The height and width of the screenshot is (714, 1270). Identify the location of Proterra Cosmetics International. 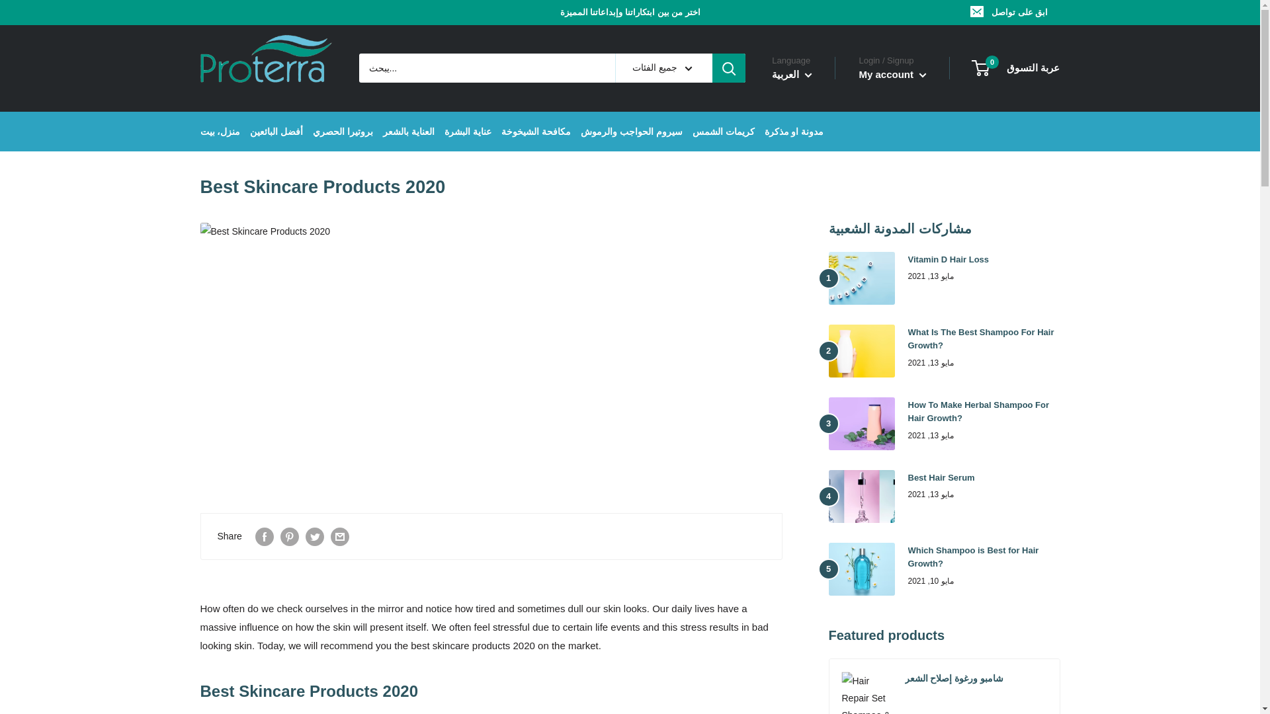
(265, 67).